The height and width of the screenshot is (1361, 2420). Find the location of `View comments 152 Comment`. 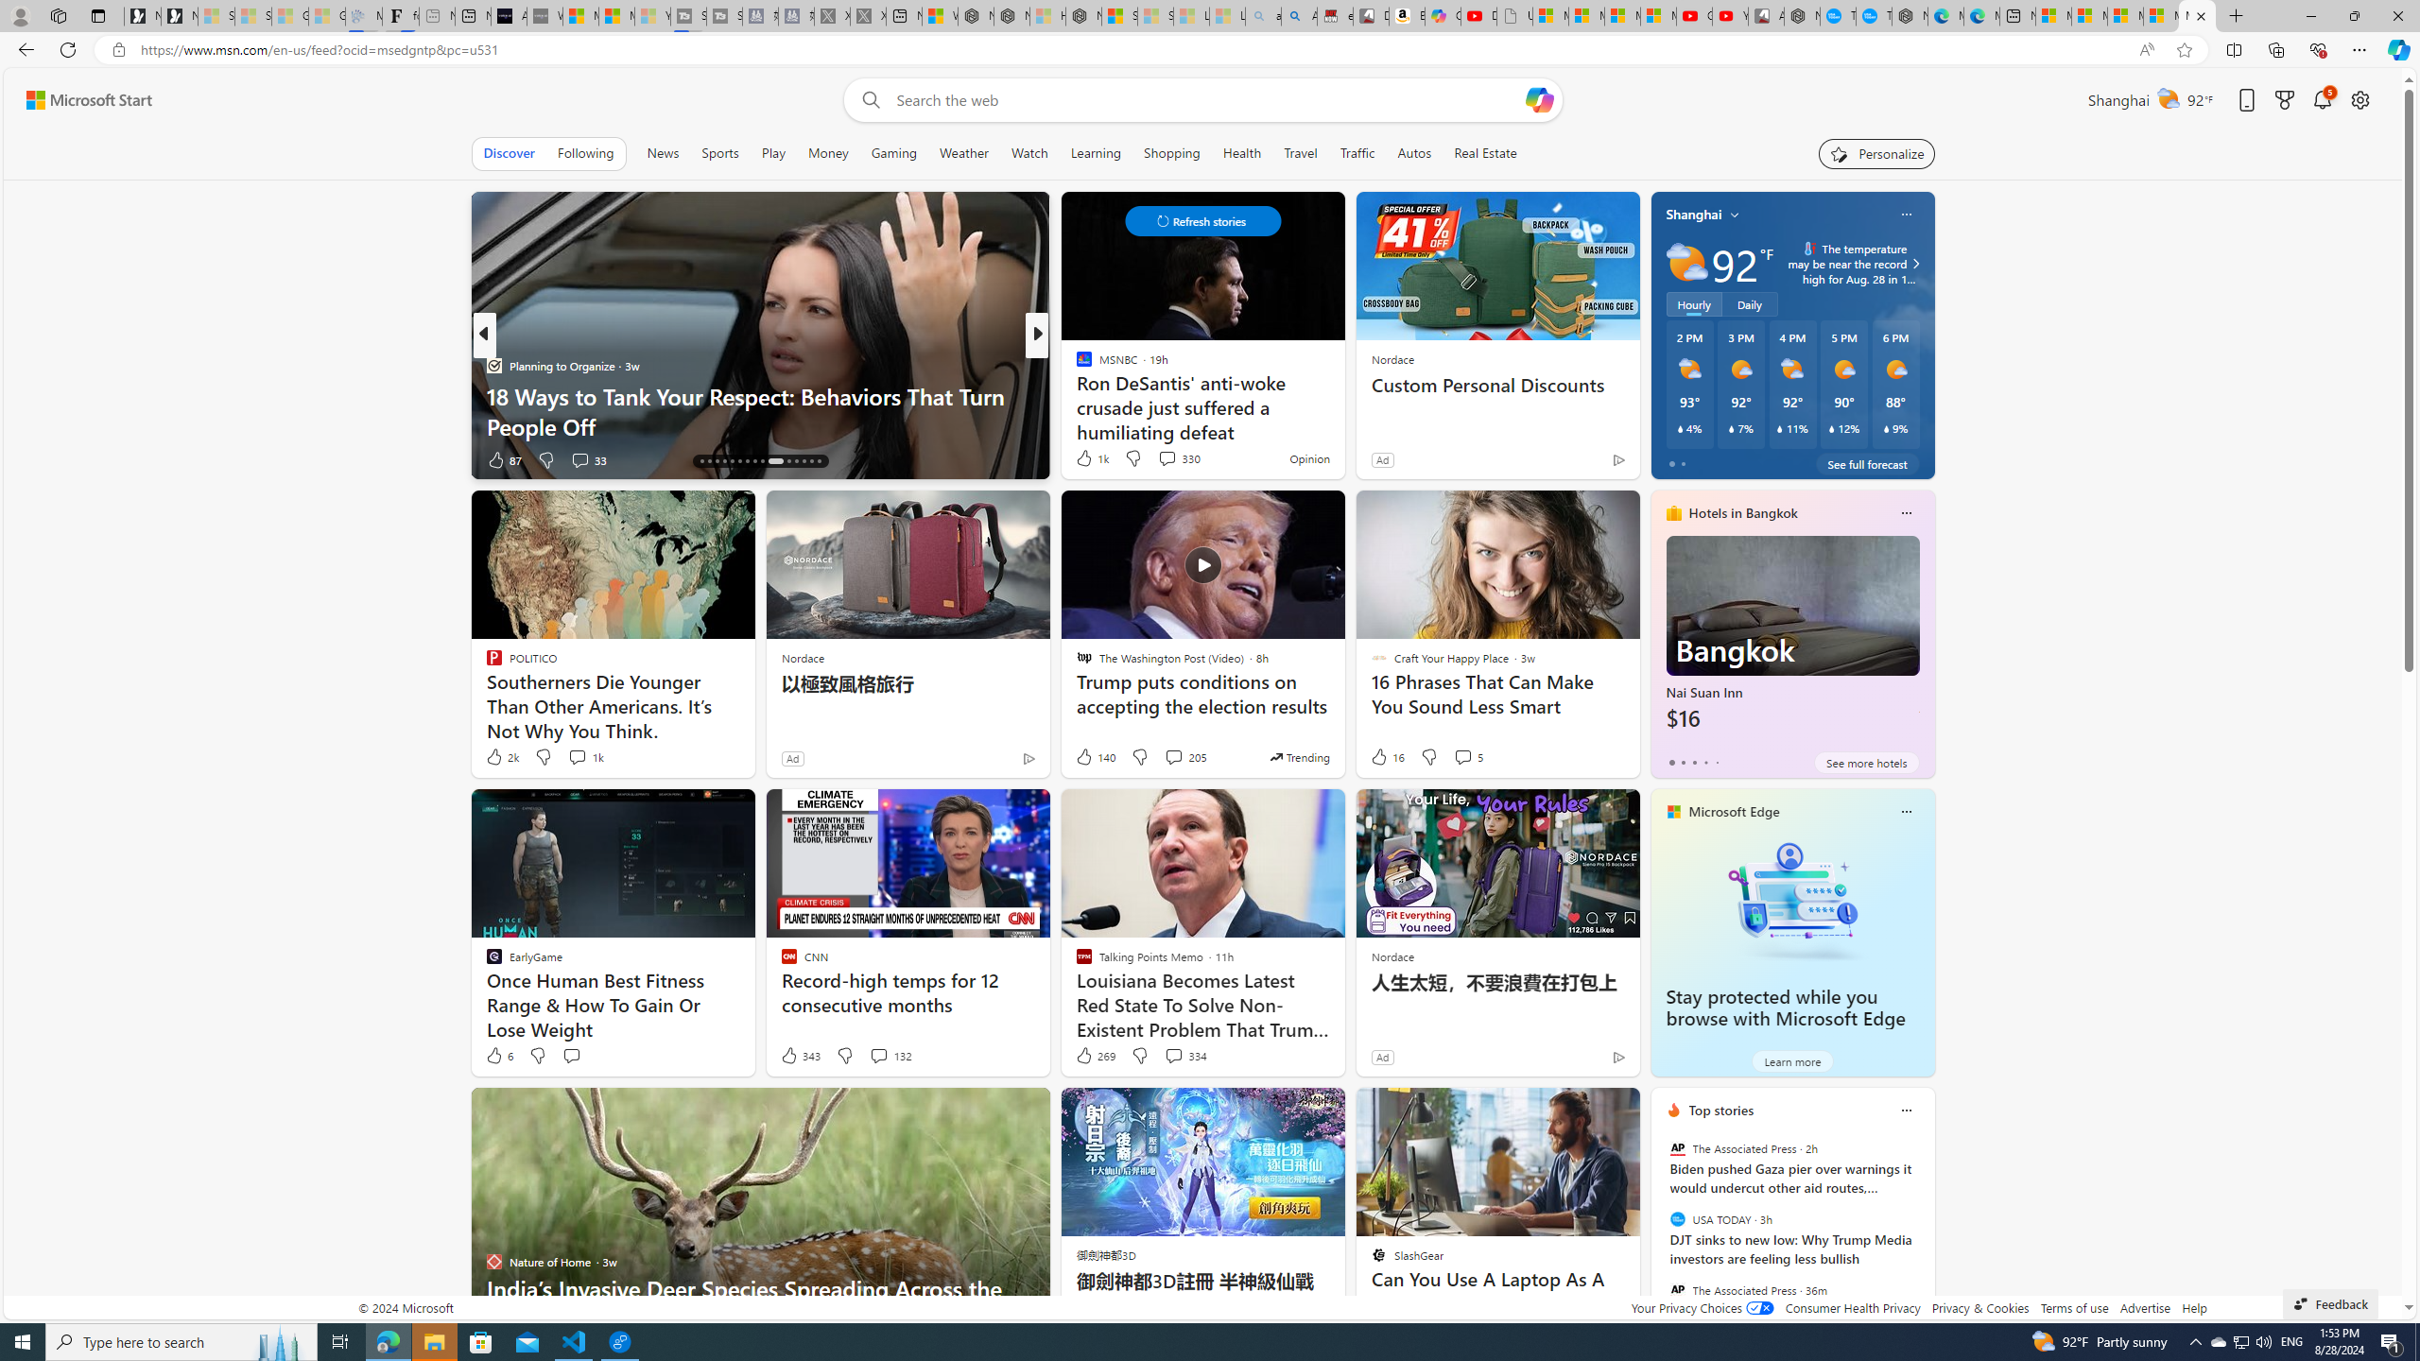

View comments 152 Comment is located at coordinates (11, 459).